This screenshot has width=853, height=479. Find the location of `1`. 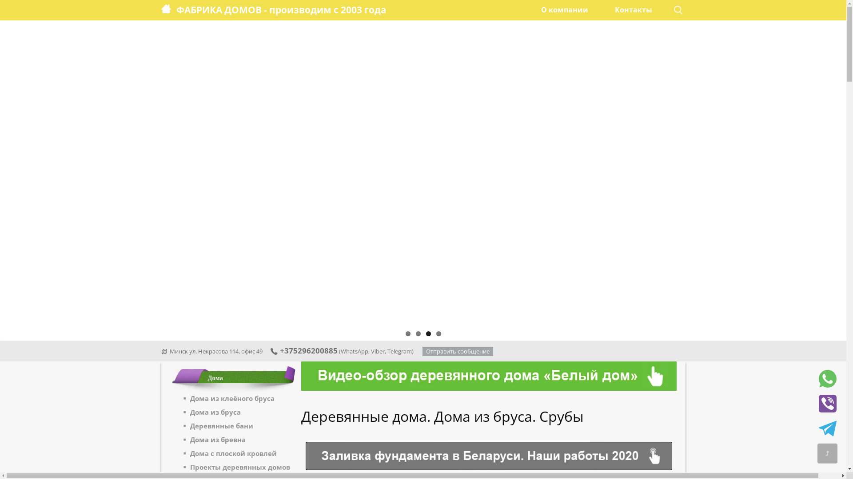

1 is located at coordinates (408, 334).